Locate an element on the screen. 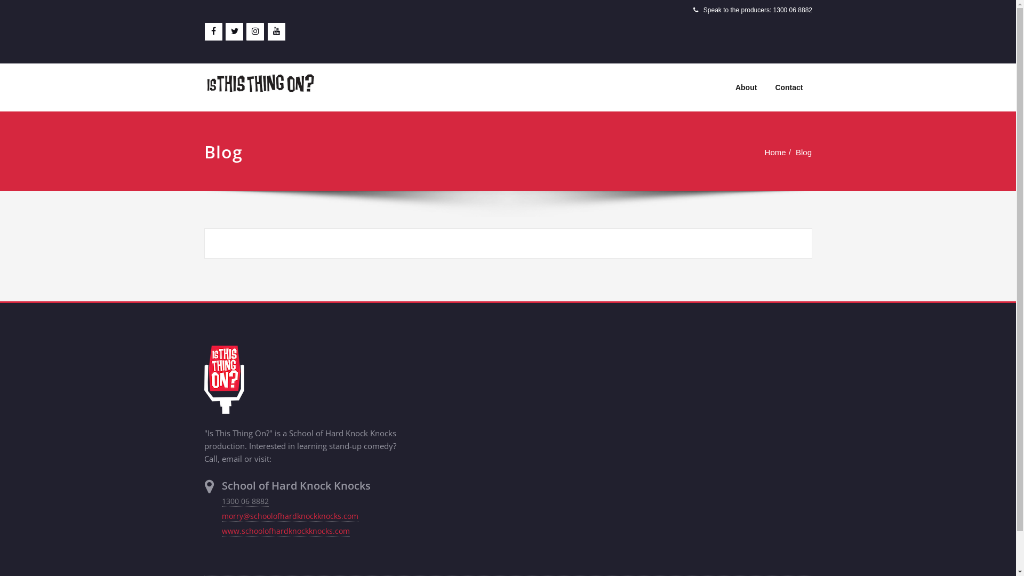 Image resolution: width=1024 pixels, height=576 pixels. www.schoolofhardknockknocks.com is located at coordinates (286, 531).